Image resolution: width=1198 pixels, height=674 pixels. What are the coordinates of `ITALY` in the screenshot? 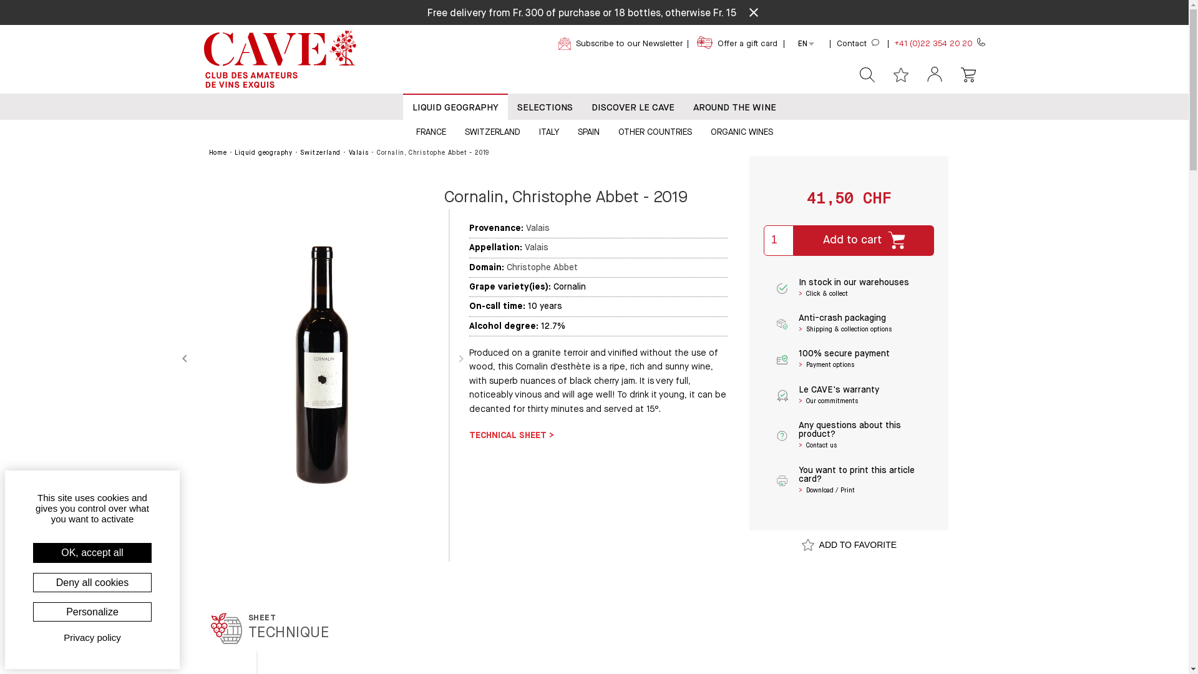 It's located at (548, 131).